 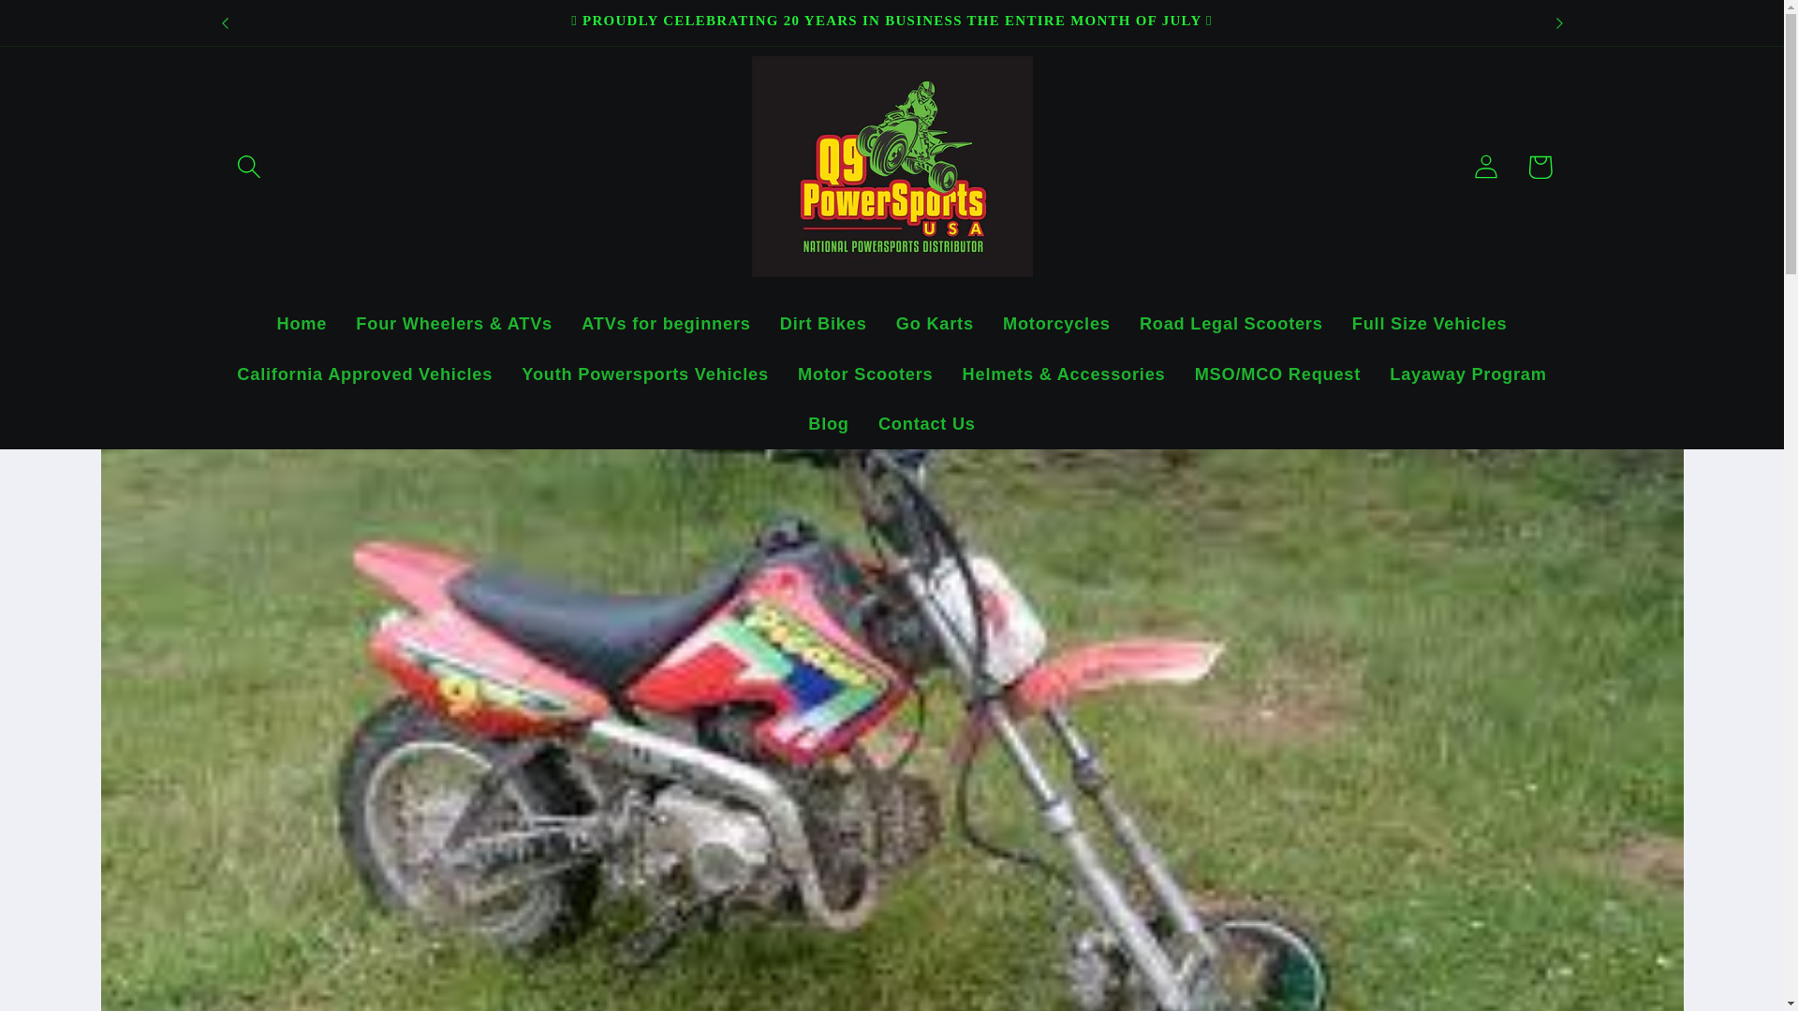 I want to click on Home, so click(x=302, y=324).